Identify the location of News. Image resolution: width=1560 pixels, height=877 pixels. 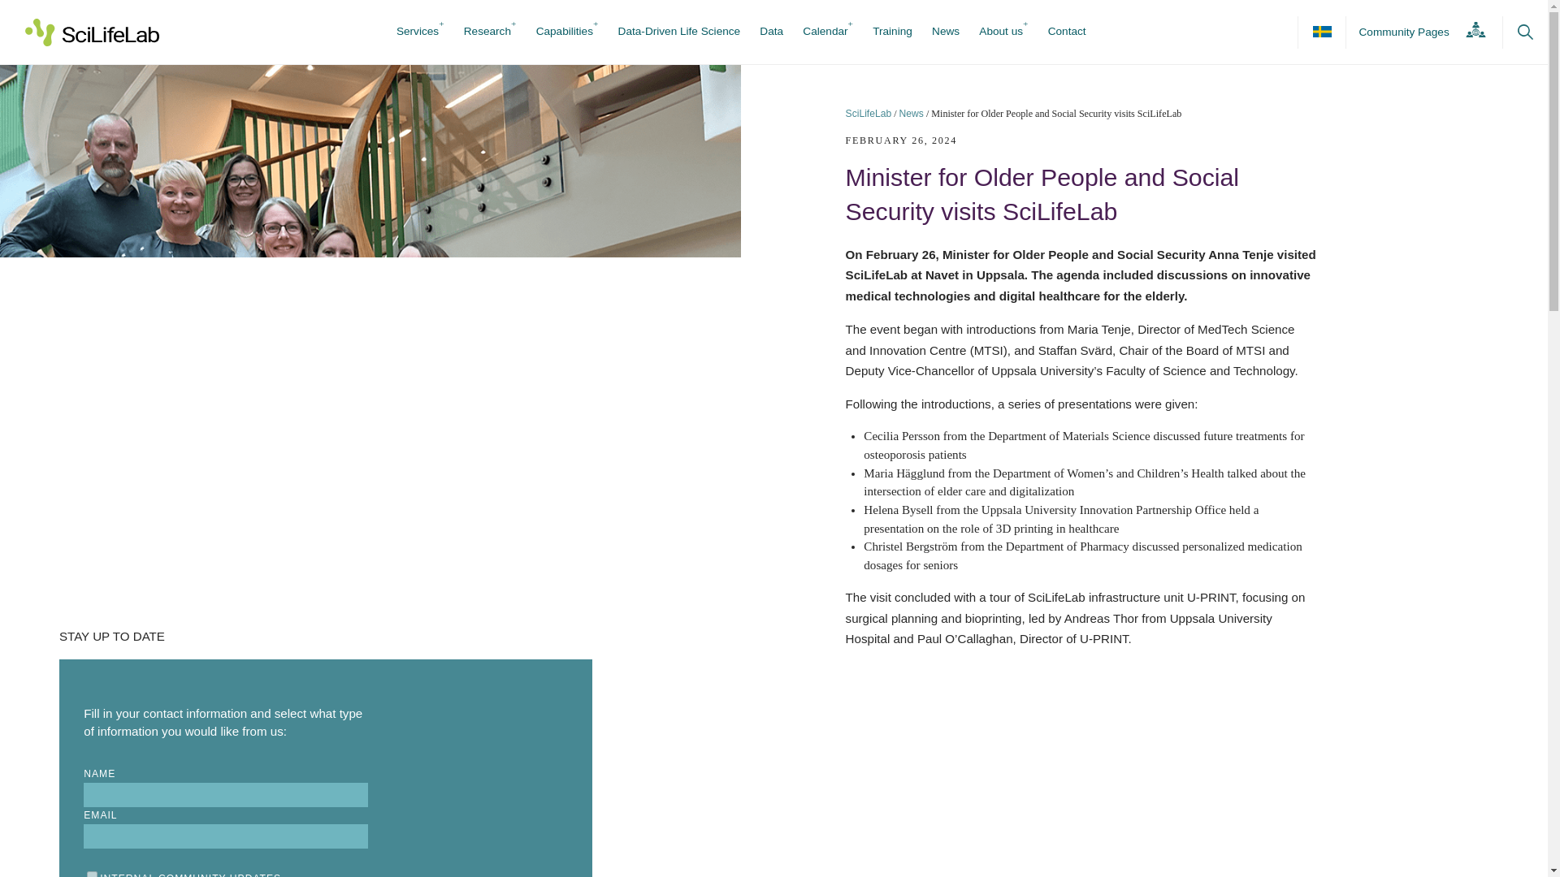
(912, 113).